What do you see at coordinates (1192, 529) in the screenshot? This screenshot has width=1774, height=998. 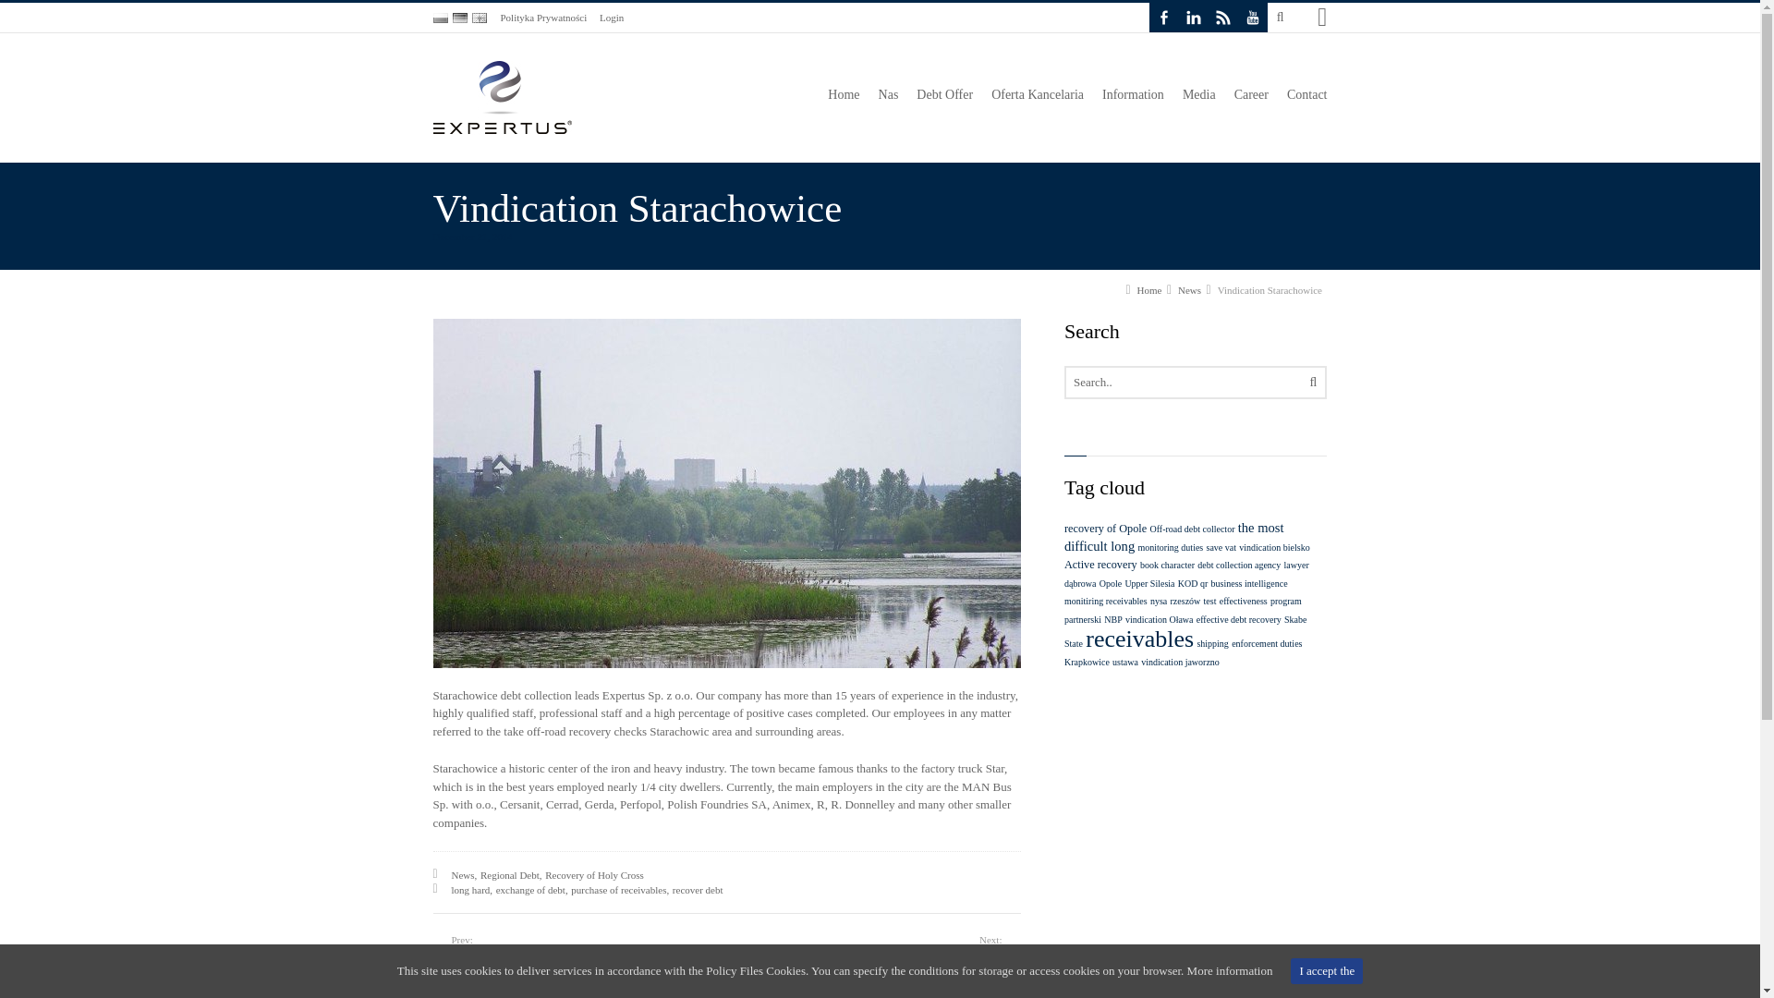 I see `1 topic` at bounding box center [1192, 529].